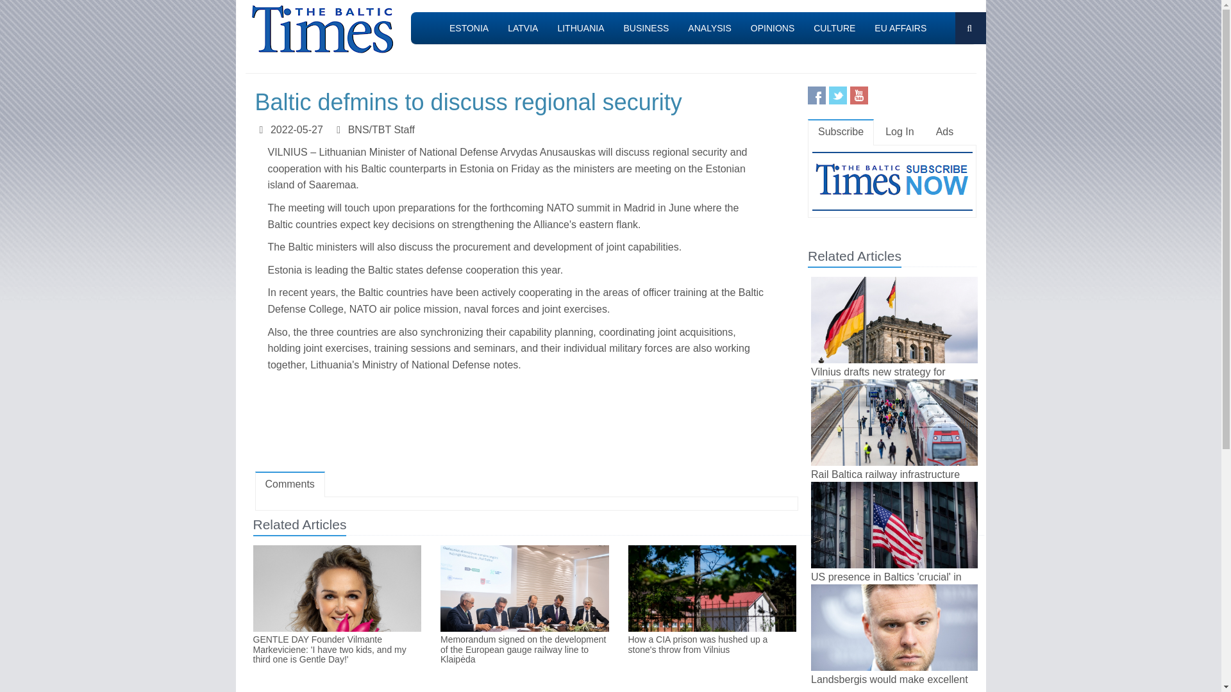 This screenshot has width=1231, height=692. What do you see at coordinates (841, 132) in the screenshot?
I see `Subscribe` at bounding box center [841, 132].